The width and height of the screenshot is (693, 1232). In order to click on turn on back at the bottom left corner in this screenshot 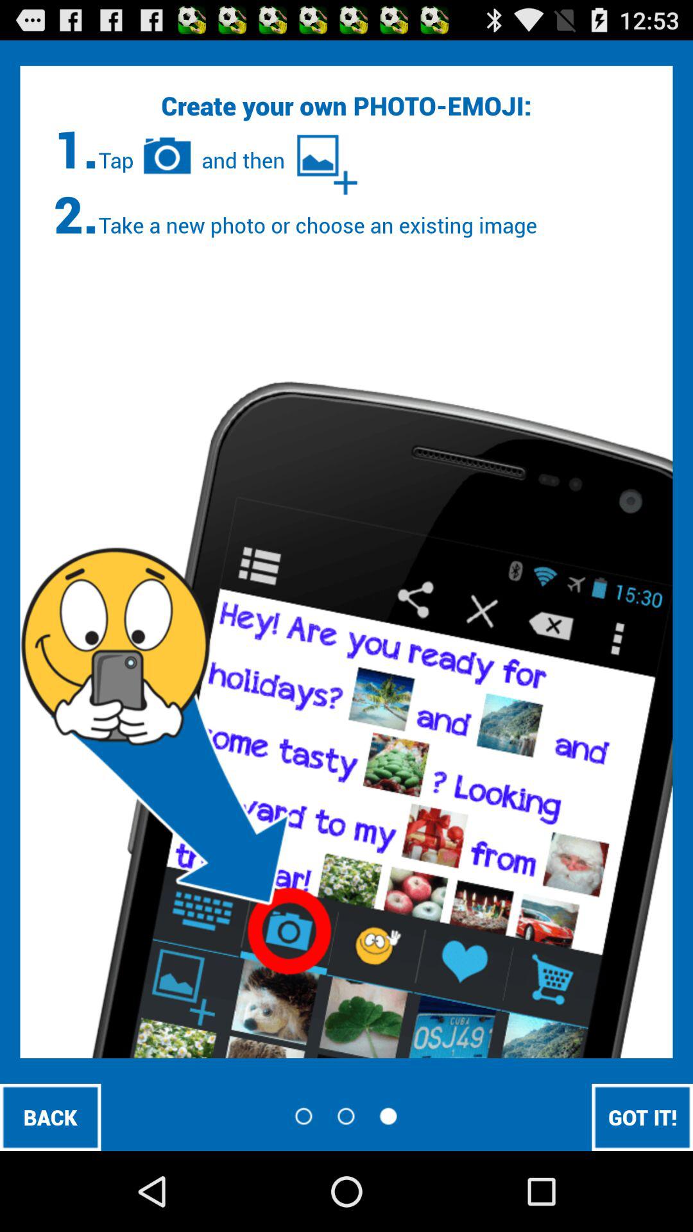, I will do `click(50, 1116)`.